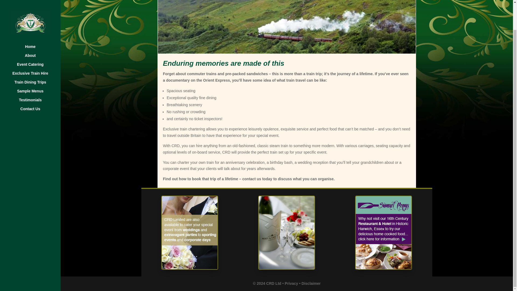 This screenshot has width=517, height=291. Describe the element at coordinates (36, 20) in the screenshot. I see `Home` at that location.